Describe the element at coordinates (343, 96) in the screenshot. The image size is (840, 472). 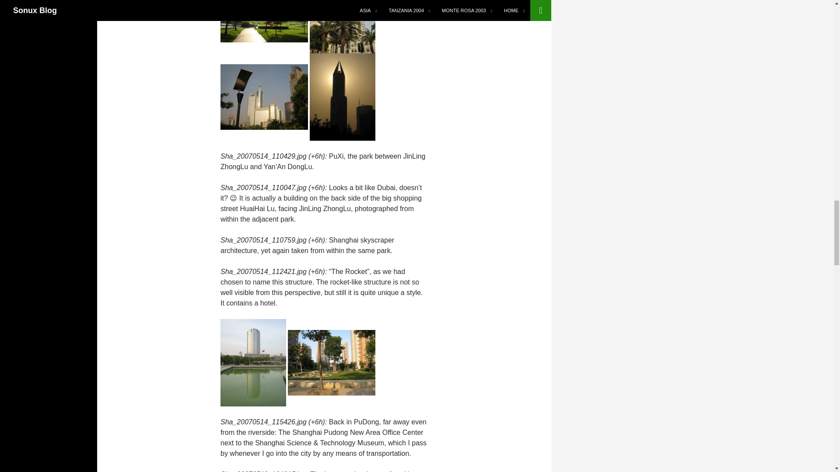
I see `The Rocket` at that location.